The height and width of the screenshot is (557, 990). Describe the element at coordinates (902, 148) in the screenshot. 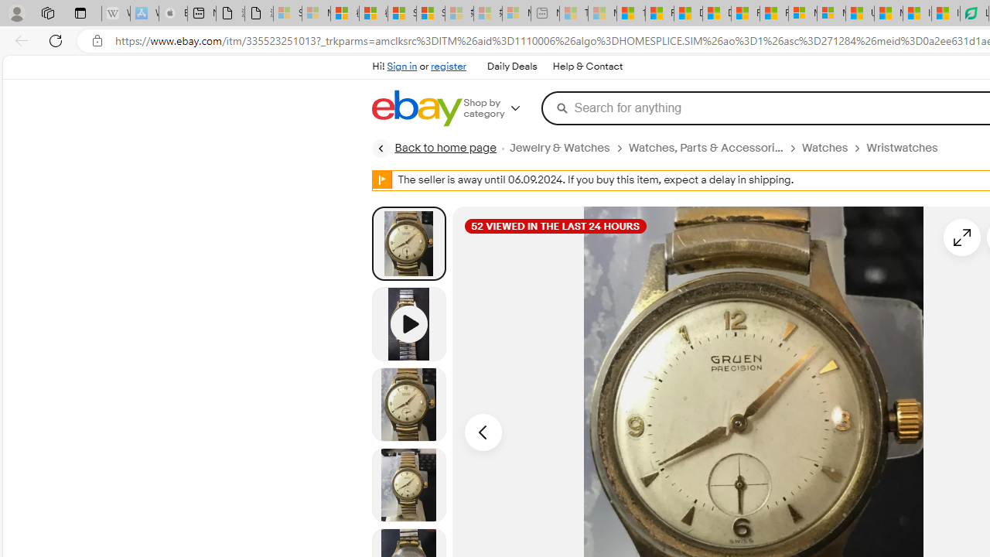

I see `Wristwatches` at that location.